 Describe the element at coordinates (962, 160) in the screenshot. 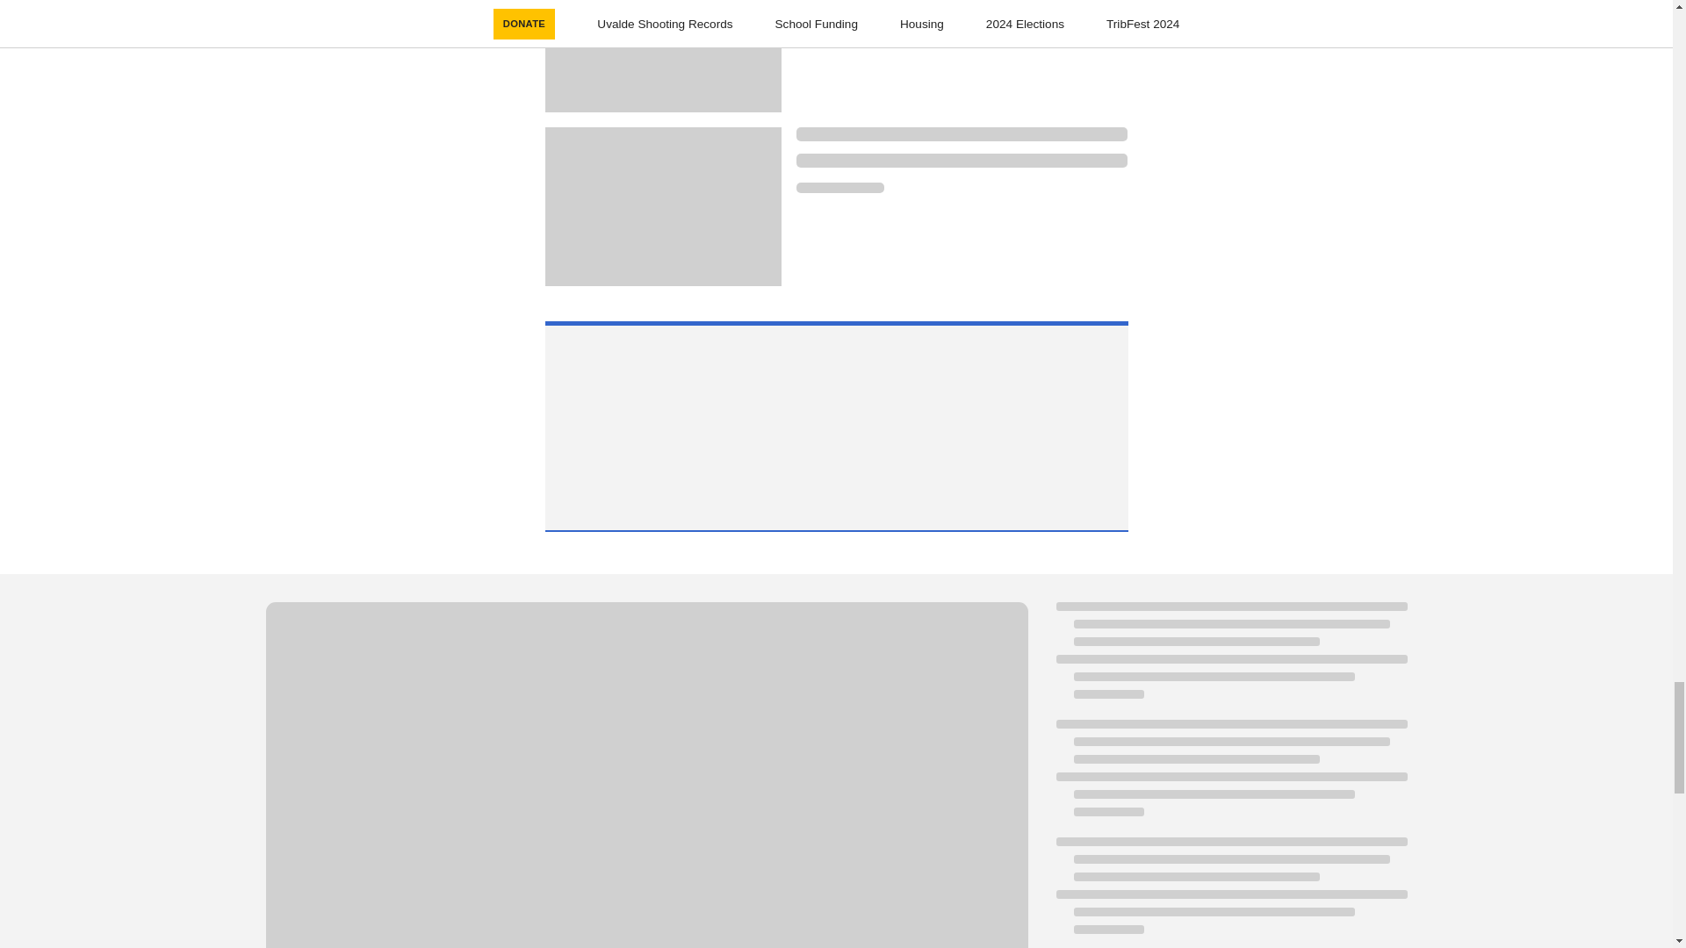

I see `Loading indicator` at that location.